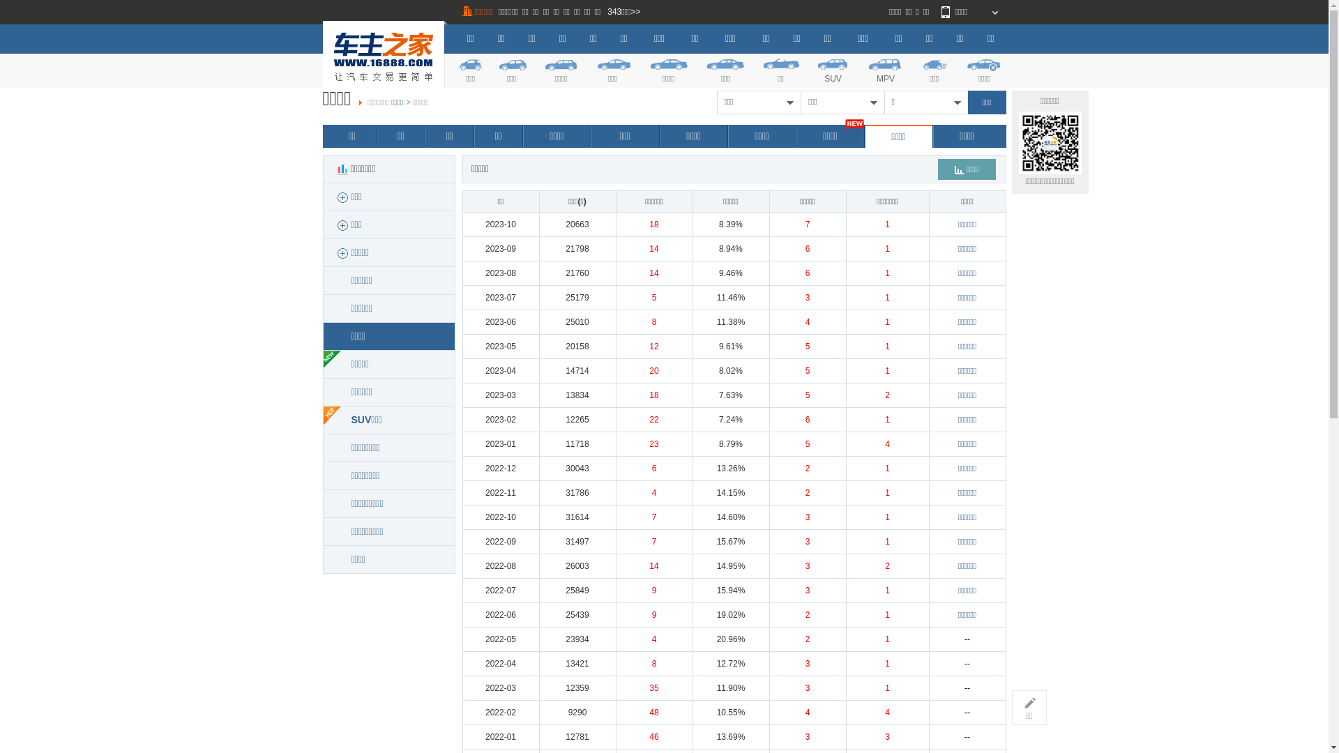 This screenshot has height=753, width=1339. What do you see at coordinates (887, 395) in the screenshot?
I see `2` at bounding box center [887, 395].